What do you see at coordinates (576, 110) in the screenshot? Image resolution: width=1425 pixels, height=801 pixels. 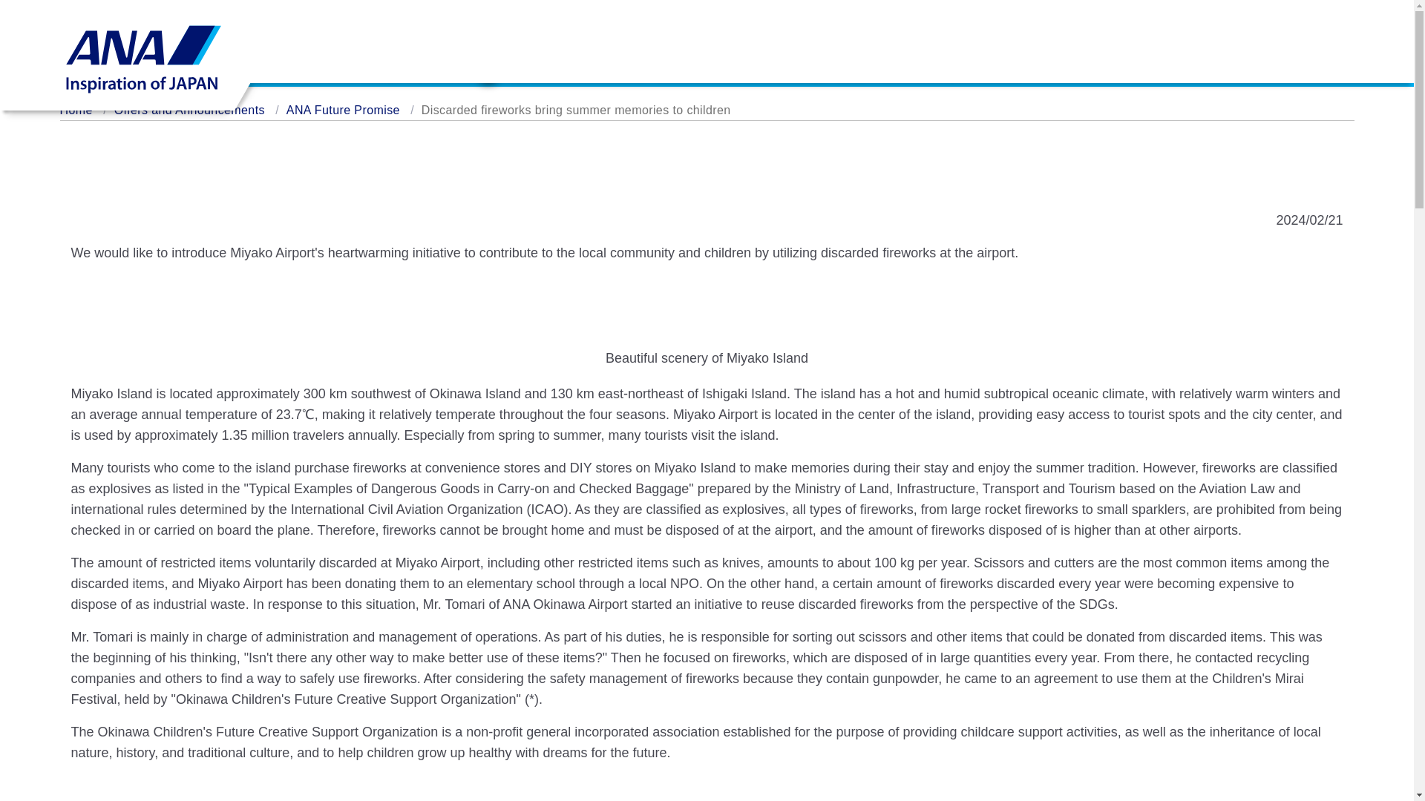 I see `Discarded fireworks bring summer memories to children` at bounding box center [576, 110].